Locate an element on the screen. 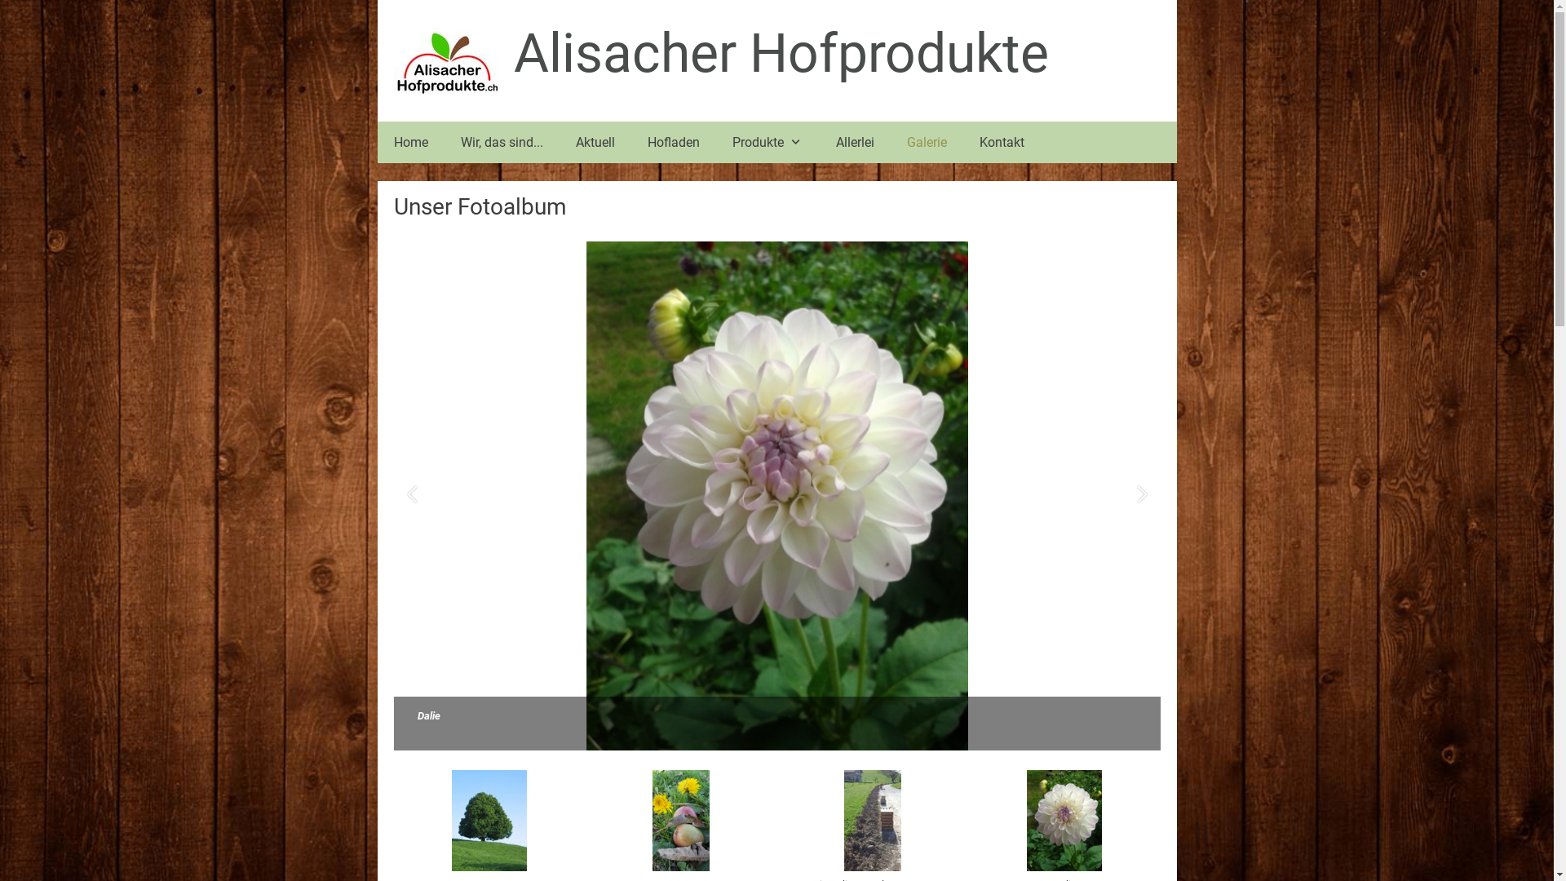  Aktuell is located at coordinates (595, 142).